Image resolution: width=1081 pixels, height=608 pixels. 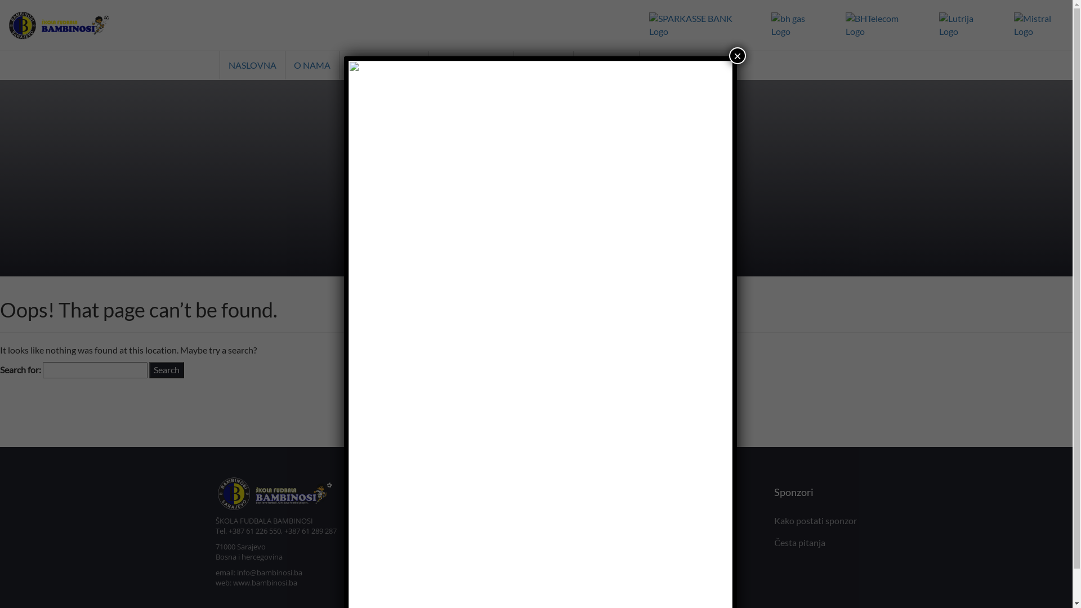 I want to click on GALERIJA, so click(x=606, y=65).